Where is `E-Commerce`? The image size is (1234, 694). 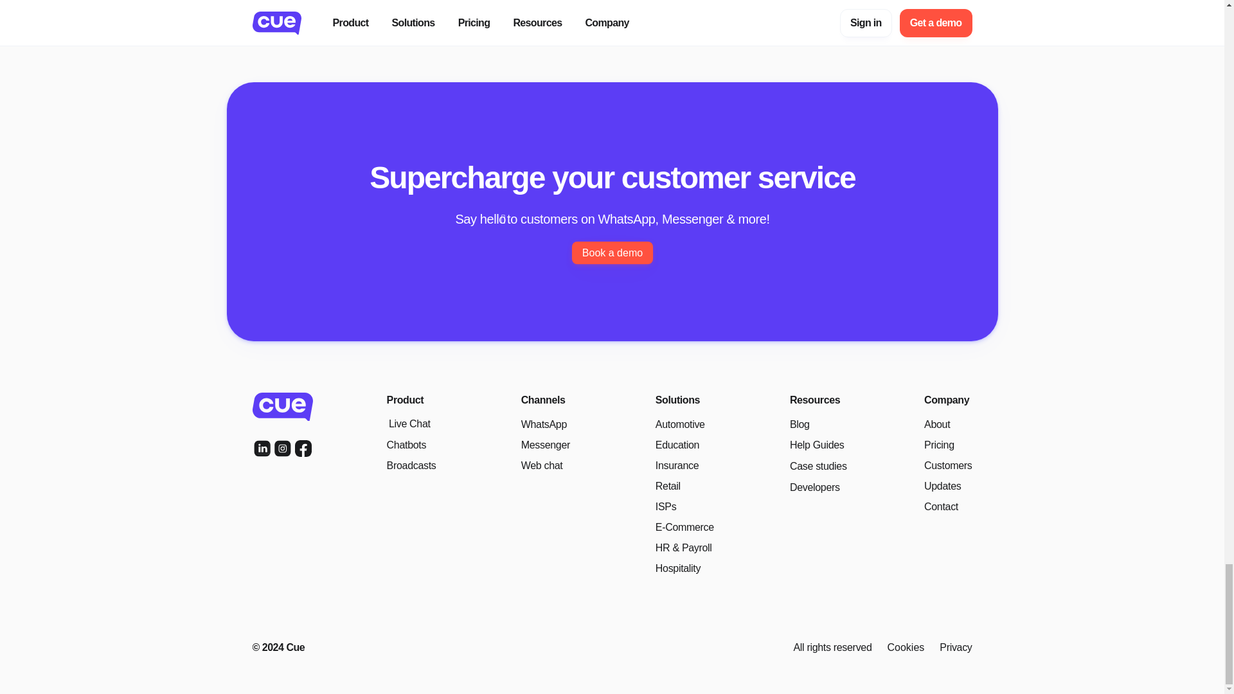
E-Commerce is located at coordinates (684, 527).